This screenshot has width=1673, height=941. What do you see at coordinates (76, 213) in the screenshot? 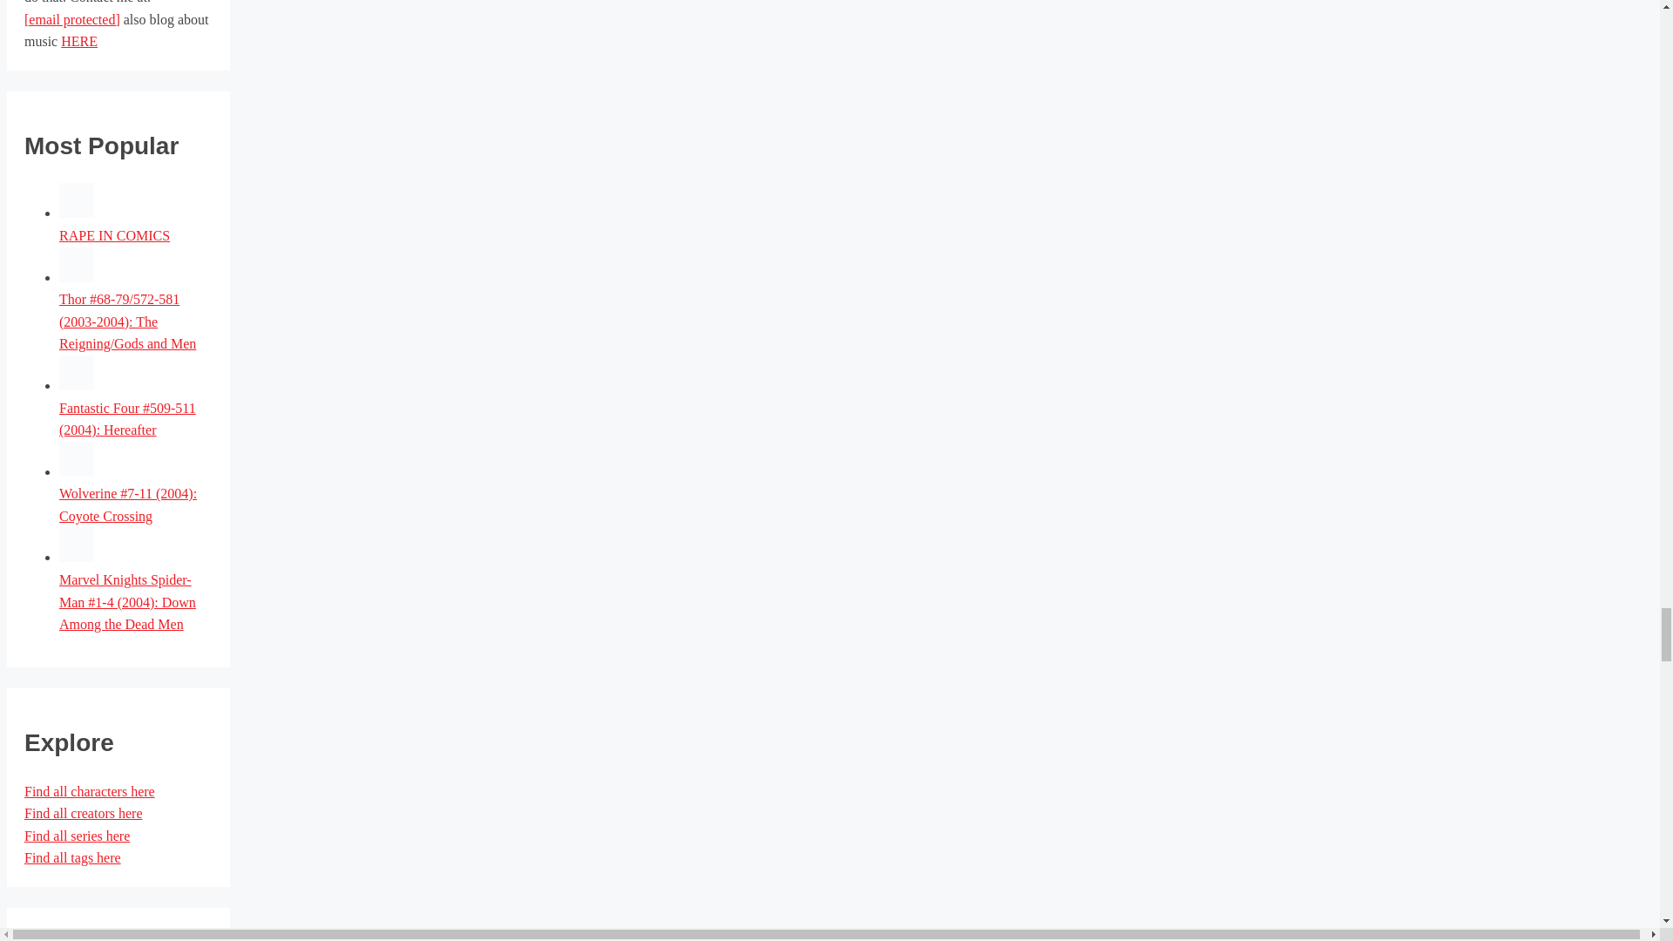
I see `RAPE IN COMICS` at bounding box center [76, 213].